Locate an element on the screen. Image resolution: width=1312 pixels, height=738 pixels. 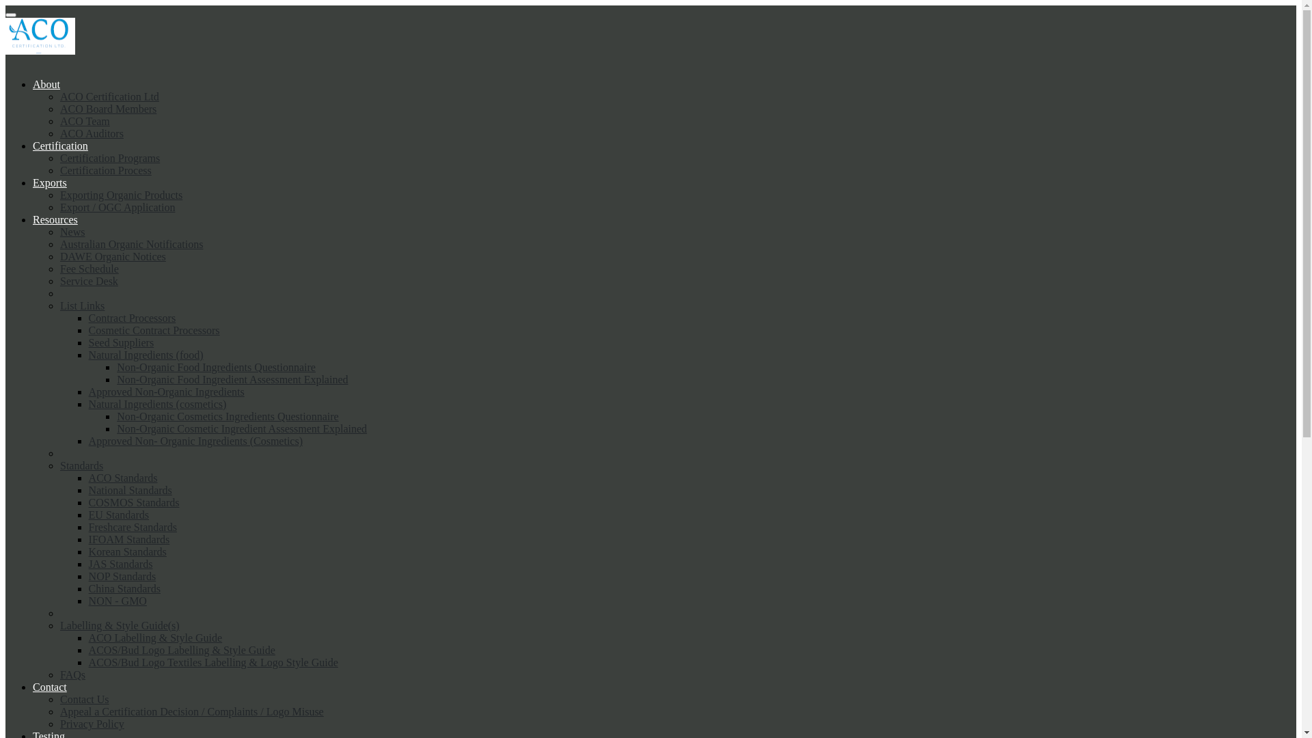
ACO Team is located at coordinates (85, 122).